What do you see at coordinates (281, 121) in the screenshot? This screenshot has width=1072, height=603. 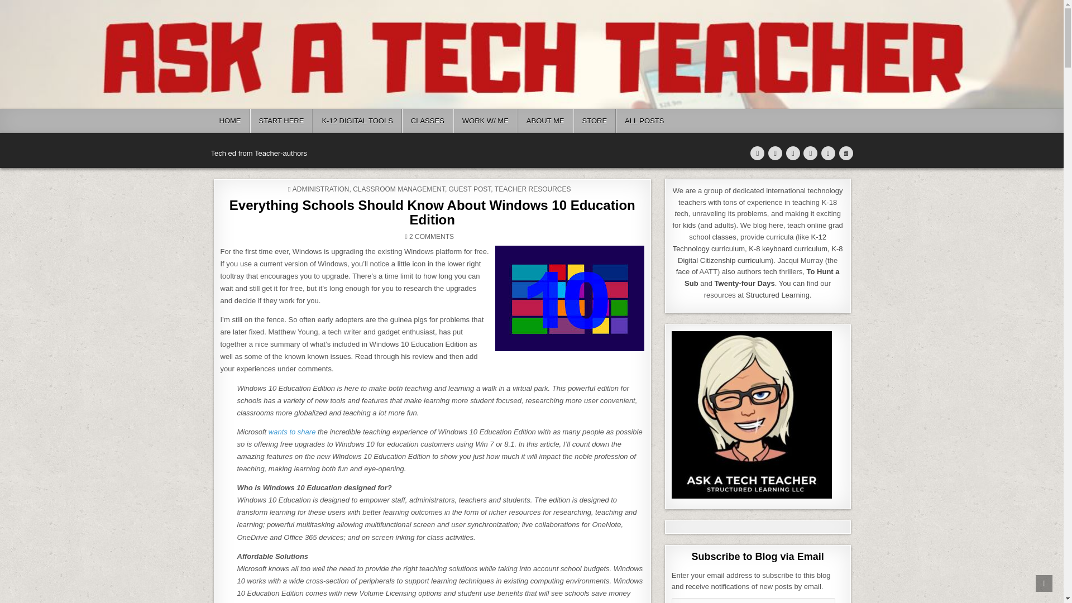 I see `START HERE` at bounding box center [281, 121].